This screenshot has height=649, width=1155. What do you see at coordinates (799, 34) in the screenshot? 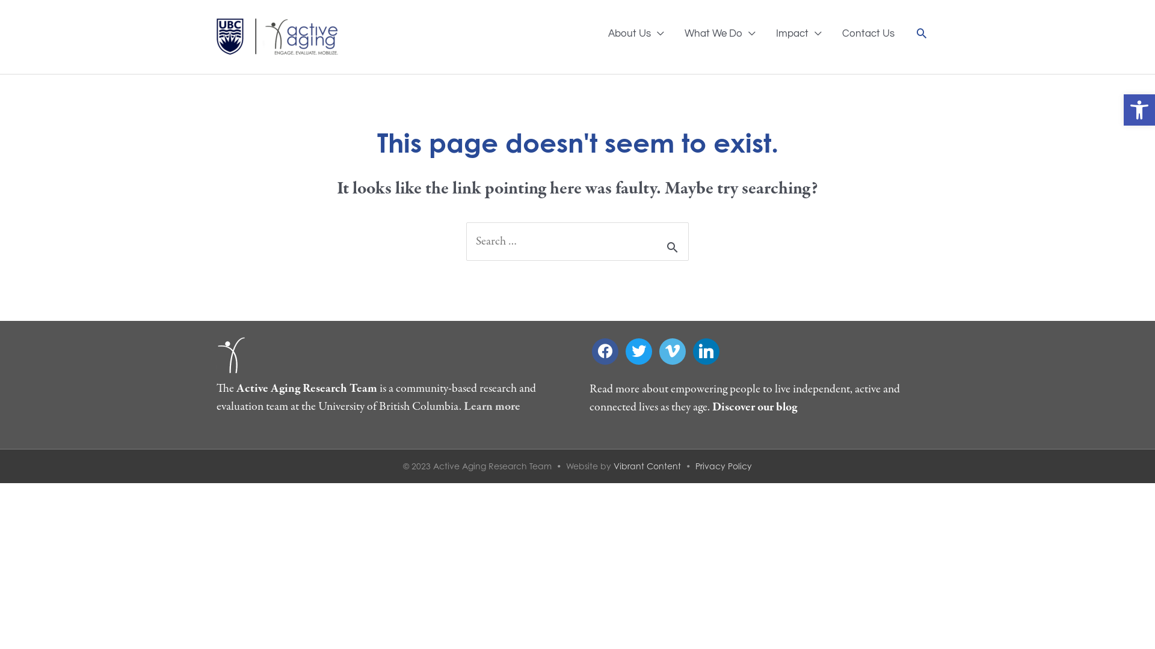
I see `Impact` at bounding box center [799, 34].